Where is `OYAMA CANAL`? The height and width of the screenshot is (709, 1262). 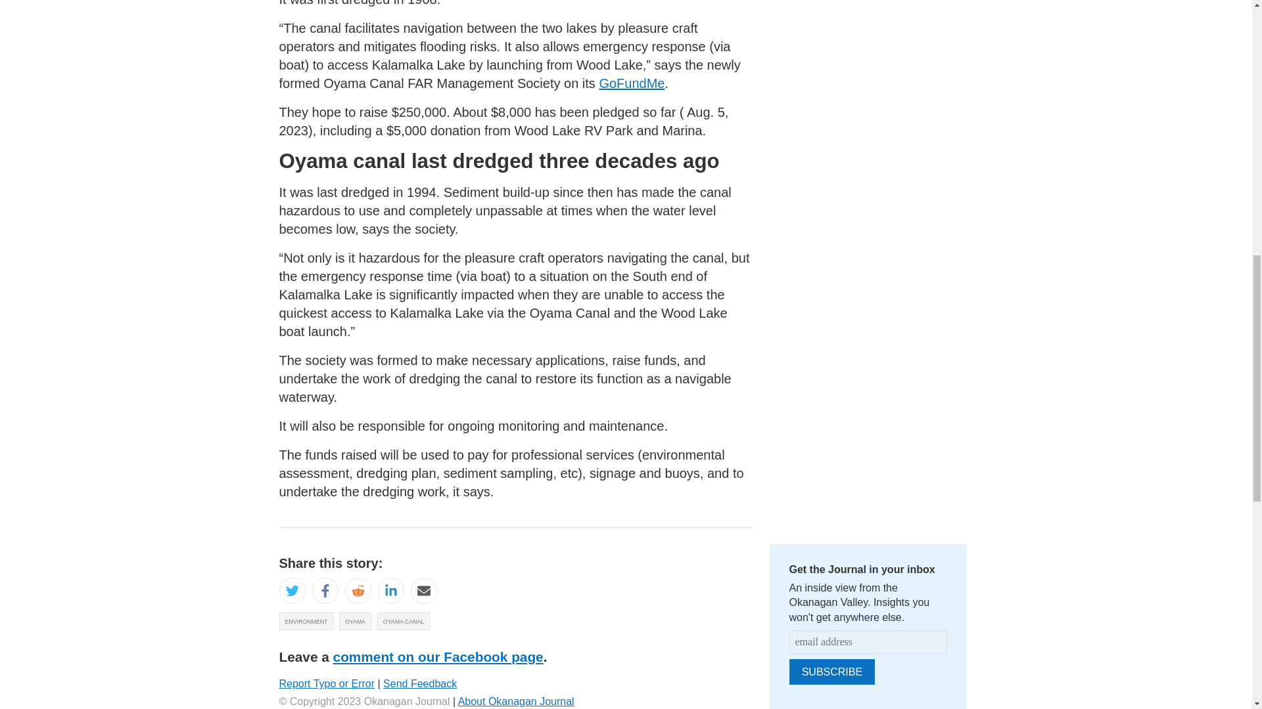 OYAMA CANAL is located at coordinates (404, 621).